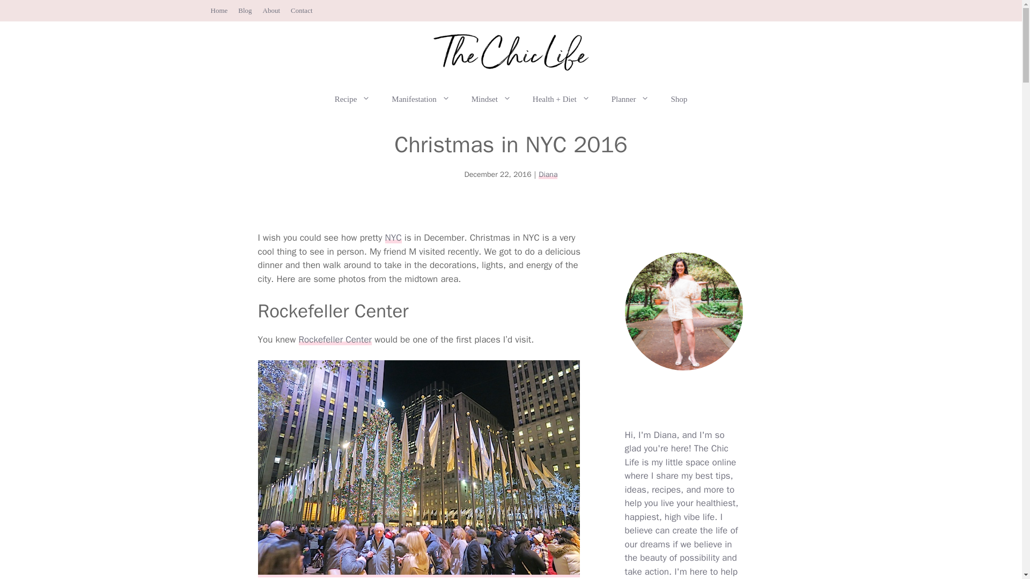 This screenshot has height=579, width=1030. I want to click on Contact, so click(301, 10).